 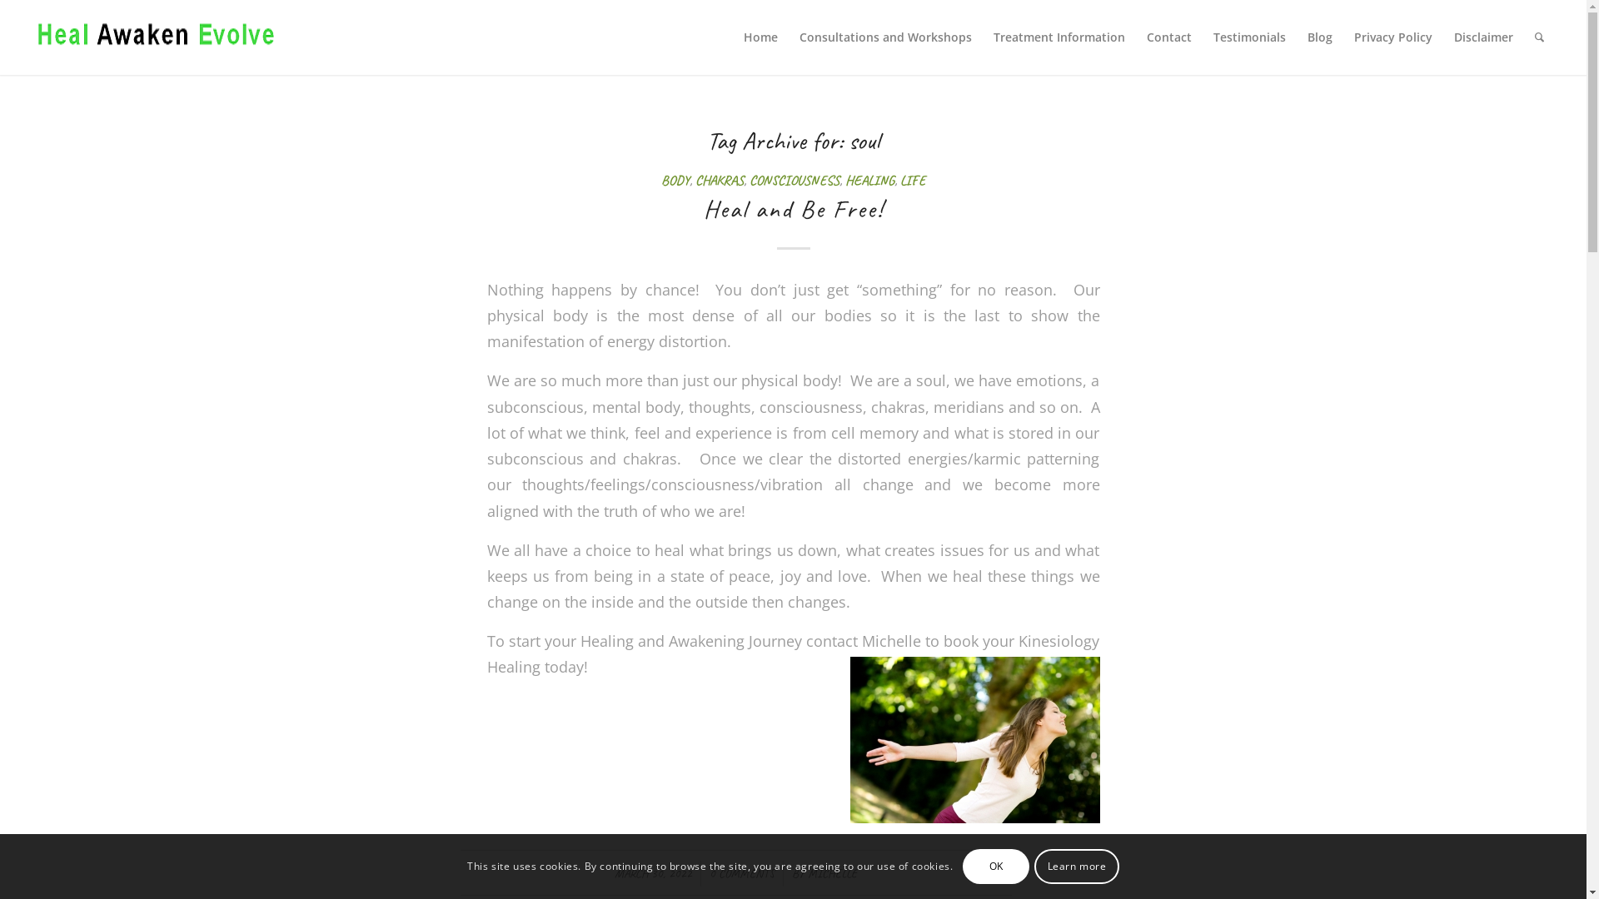 What do you see at coordinates (793, 209) in the screenshot?
I see `Heal and Be Free!` at bounding box center [793, 209].